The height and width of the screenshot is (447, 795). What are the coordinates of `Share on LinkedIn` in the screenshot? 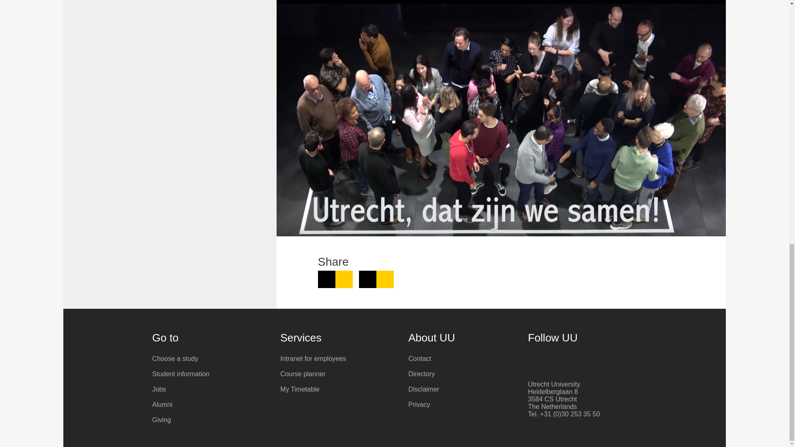 It's located at (335, 279).